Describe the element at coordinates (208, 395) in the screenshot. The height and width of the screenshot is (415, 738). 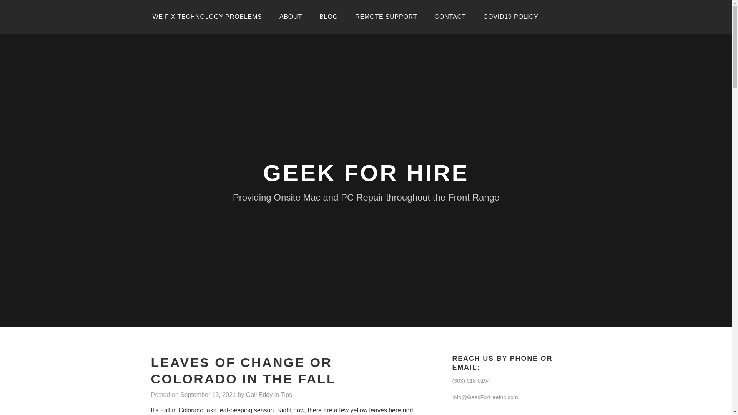
I see `September 13, 2021` at that location.